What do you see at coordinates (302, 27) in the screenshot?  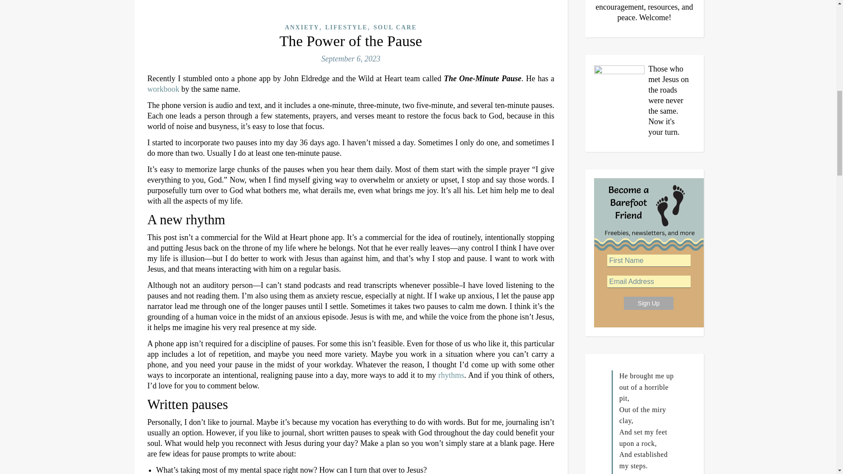 I see `ANXIETY` at bounding box center [302, 27].